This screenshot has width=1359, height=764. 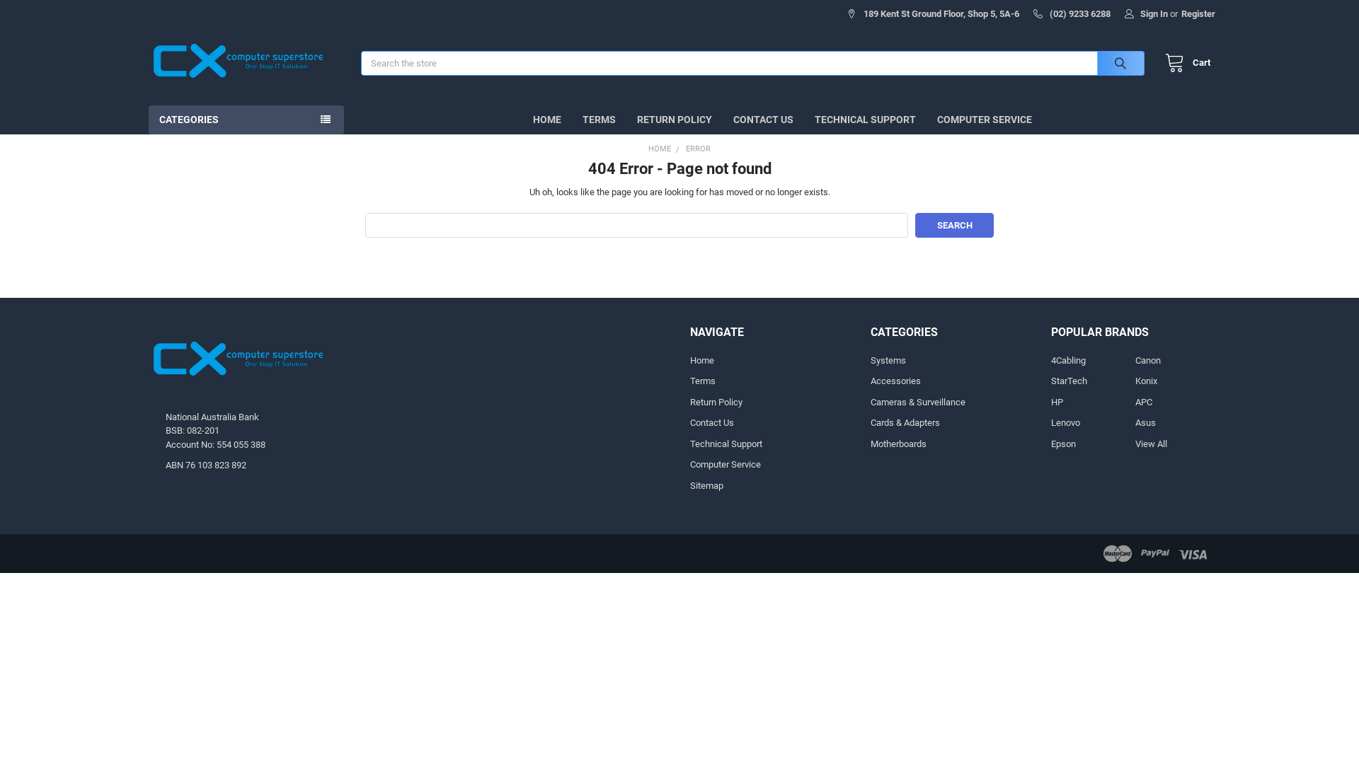 I want to click on Systems, so click(x=888, y=361).